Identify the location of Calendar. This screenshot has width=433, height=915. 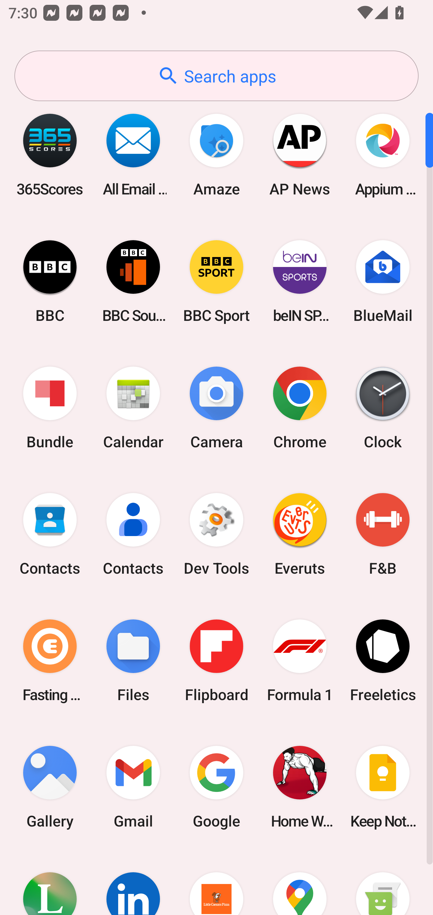
(133, 408).